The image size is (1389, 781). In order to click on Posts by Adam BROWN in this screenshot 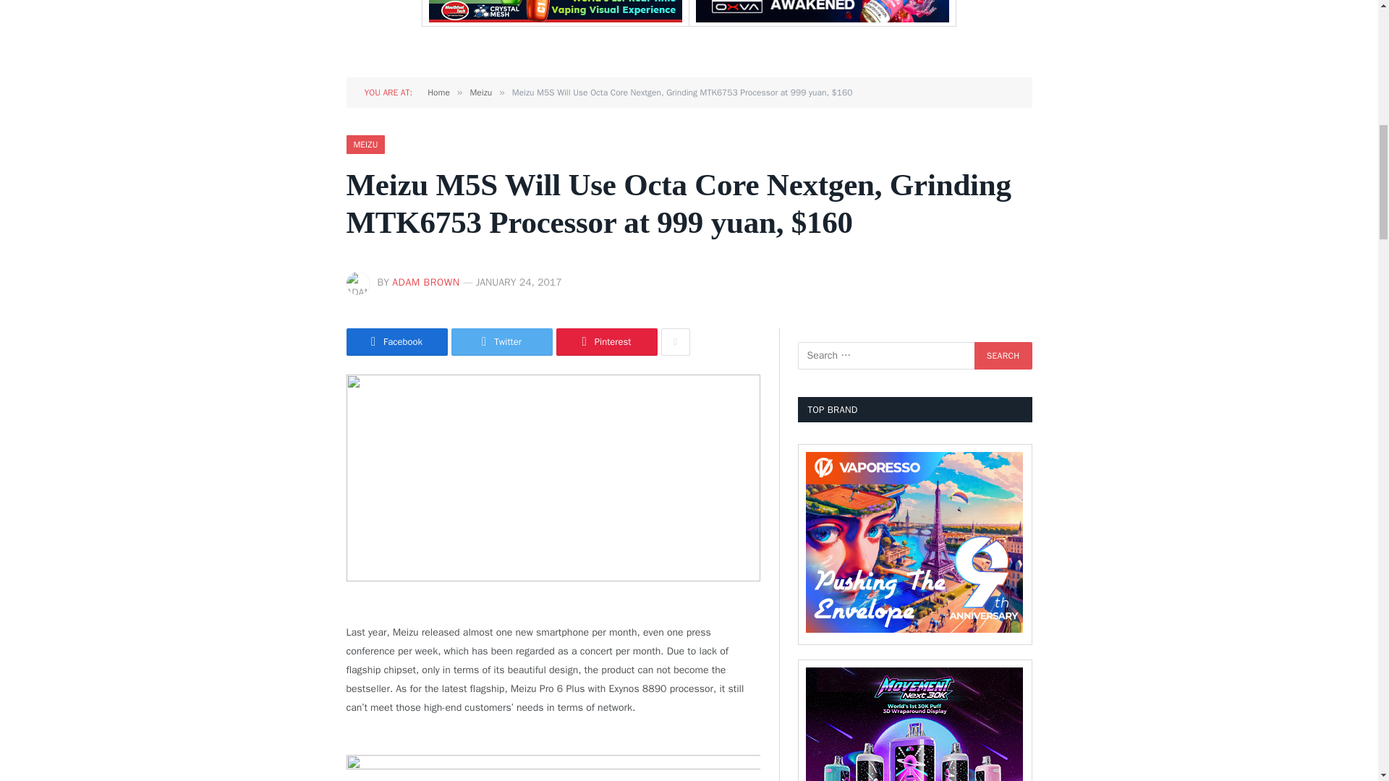, I will do `click(425, 282)`.